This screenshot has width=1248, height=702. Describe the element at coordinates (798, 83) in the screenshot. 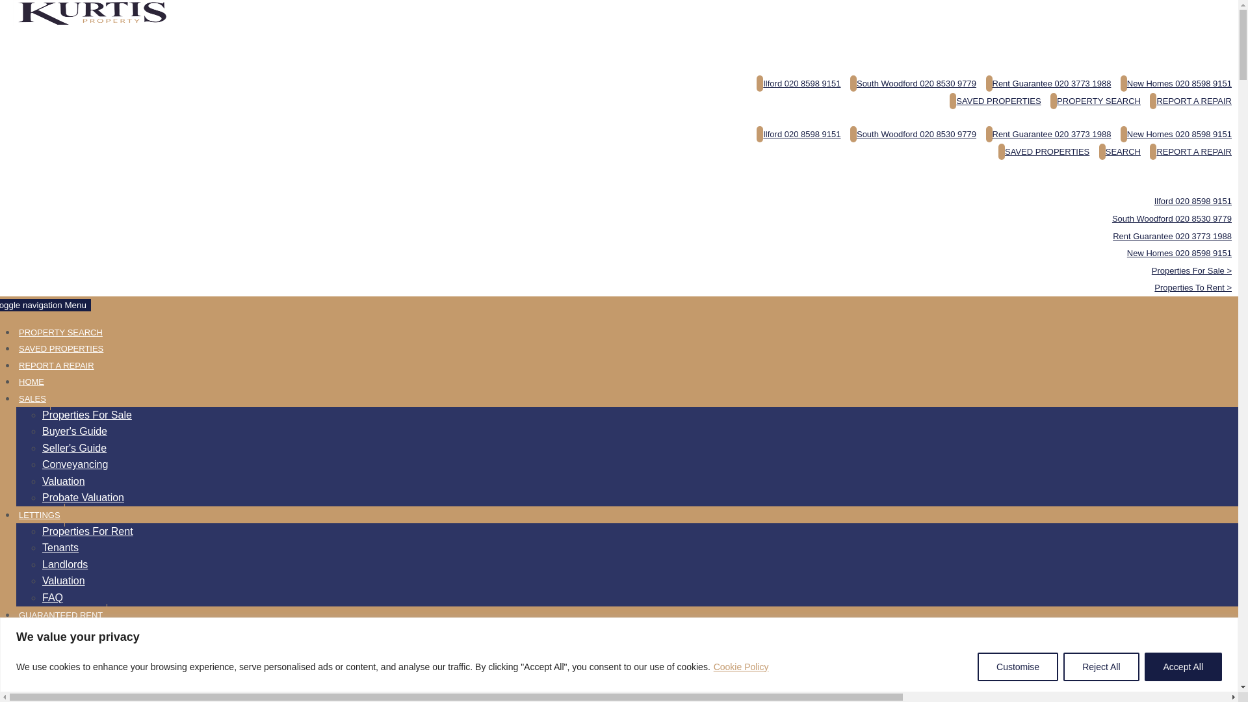

I see `Ilford 020 8598 9151` at that location.